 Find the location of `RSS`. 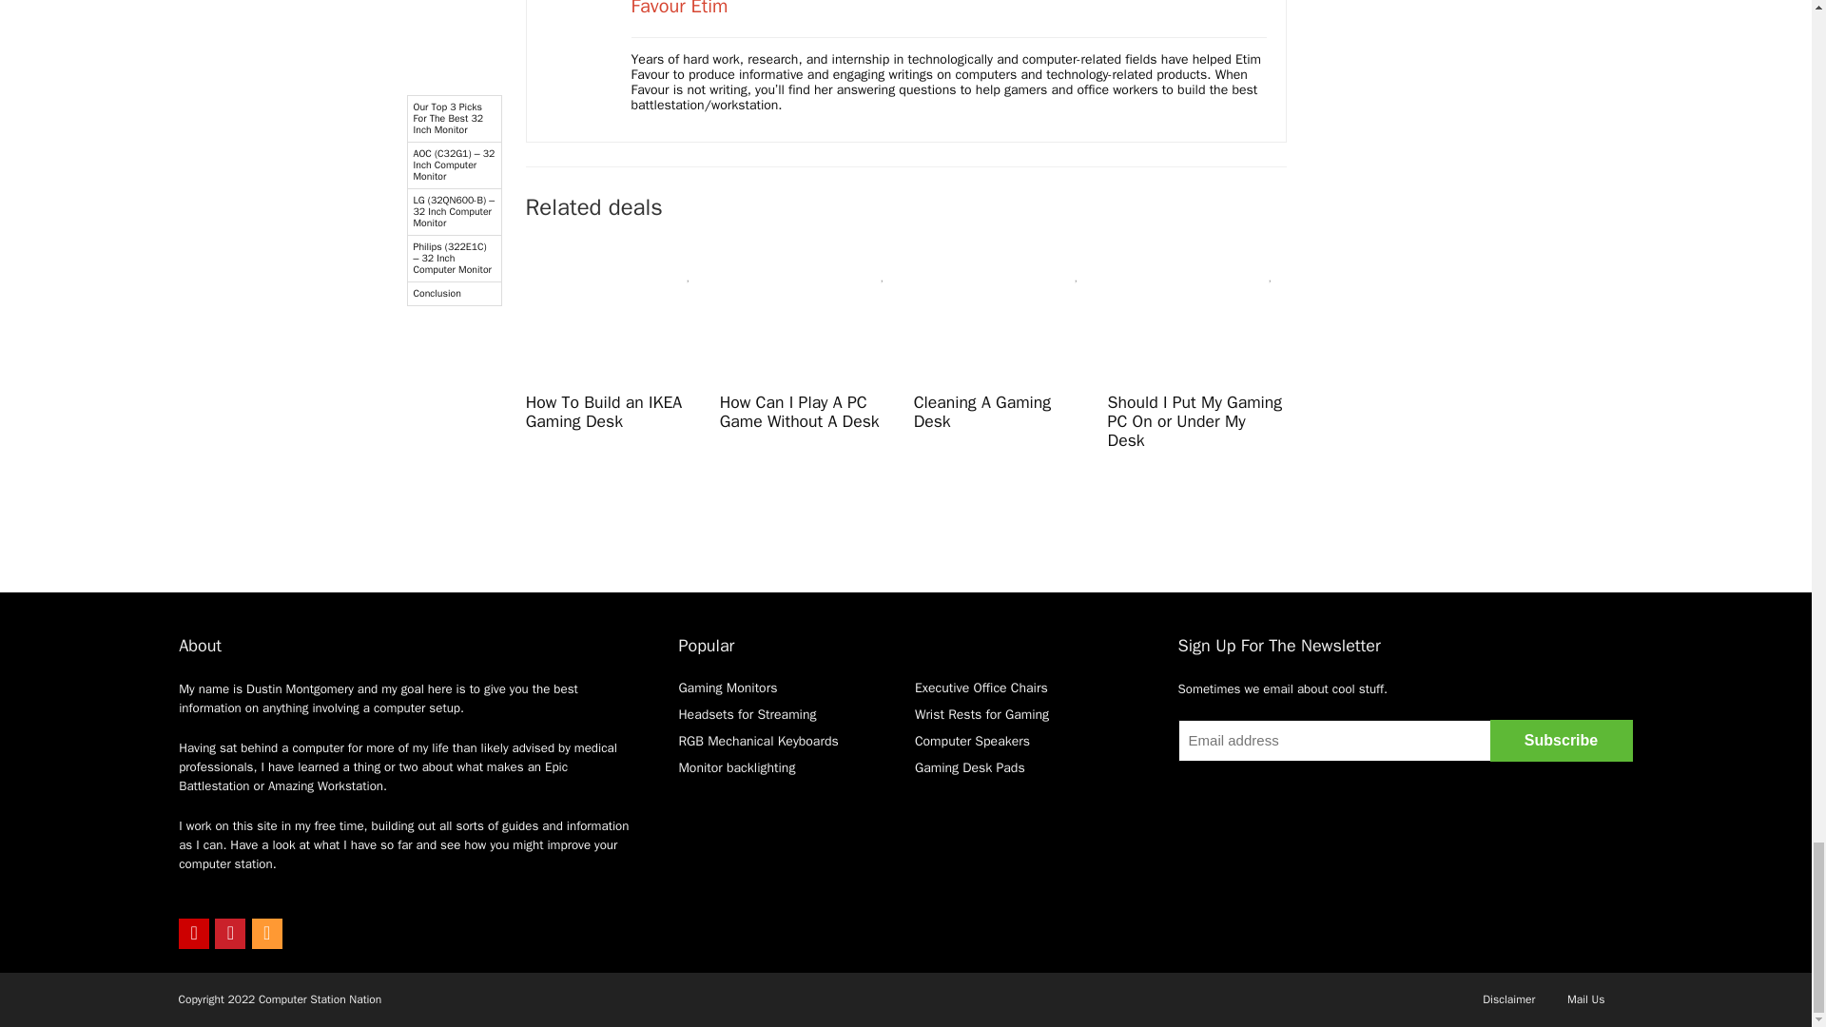

RSS is located at coordinates (266, 933).